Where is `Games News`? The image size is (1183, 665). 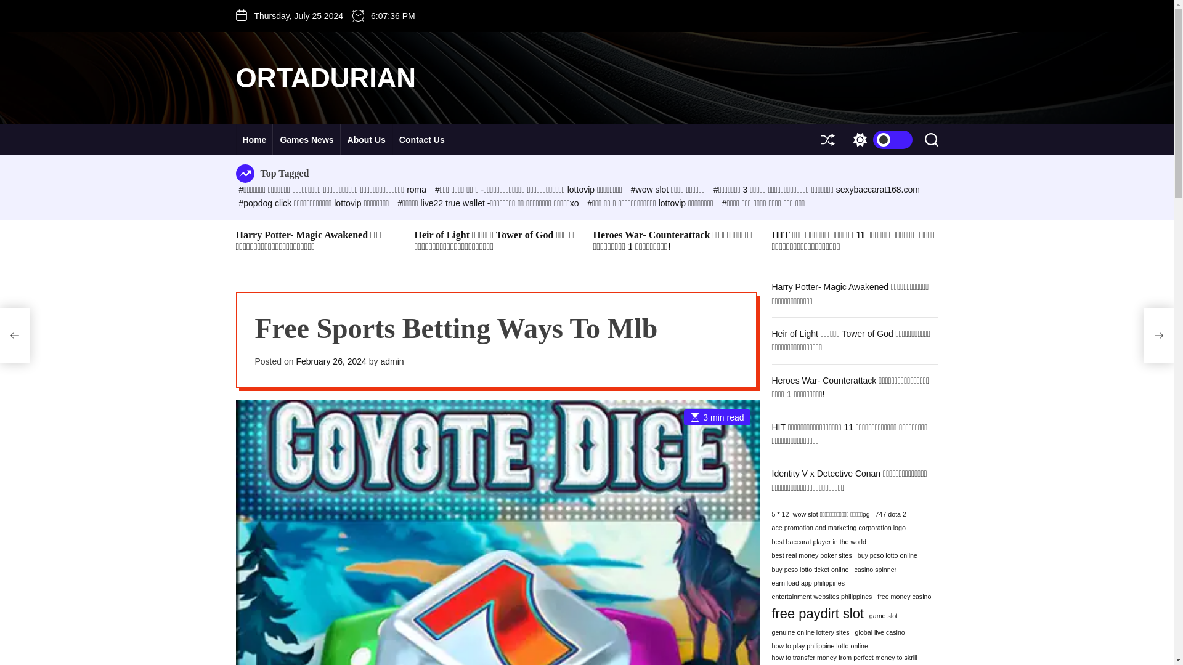
Games News is located at coordinates (307, 139).